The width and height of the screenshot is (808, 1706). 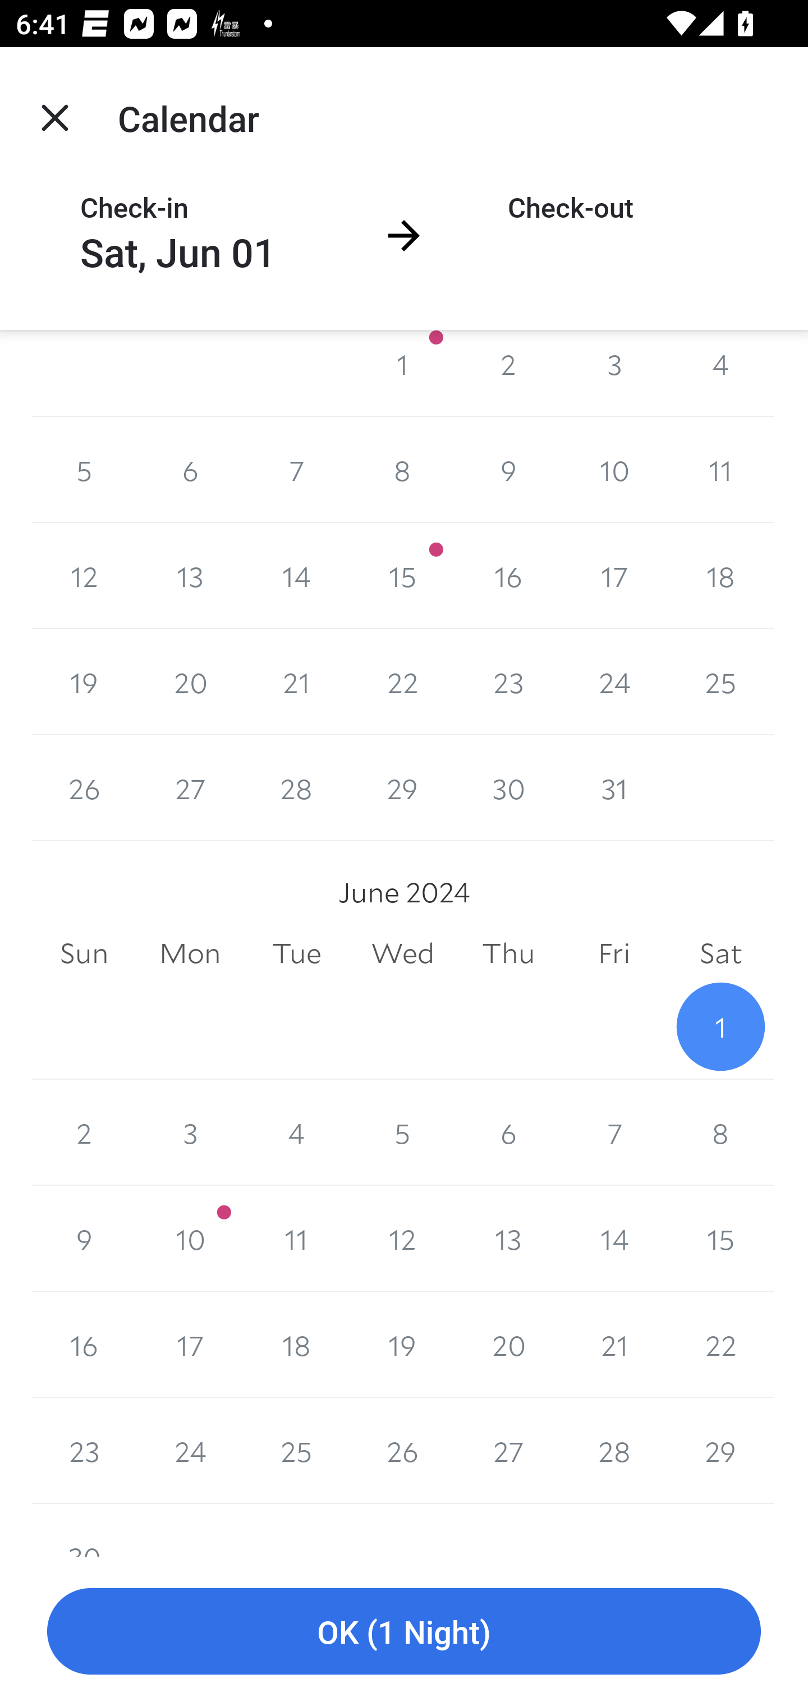 What do you see at coordinates (508, 470) in the screenshot?
I see `9 9 May 2024` at bounding box center [508, 470].